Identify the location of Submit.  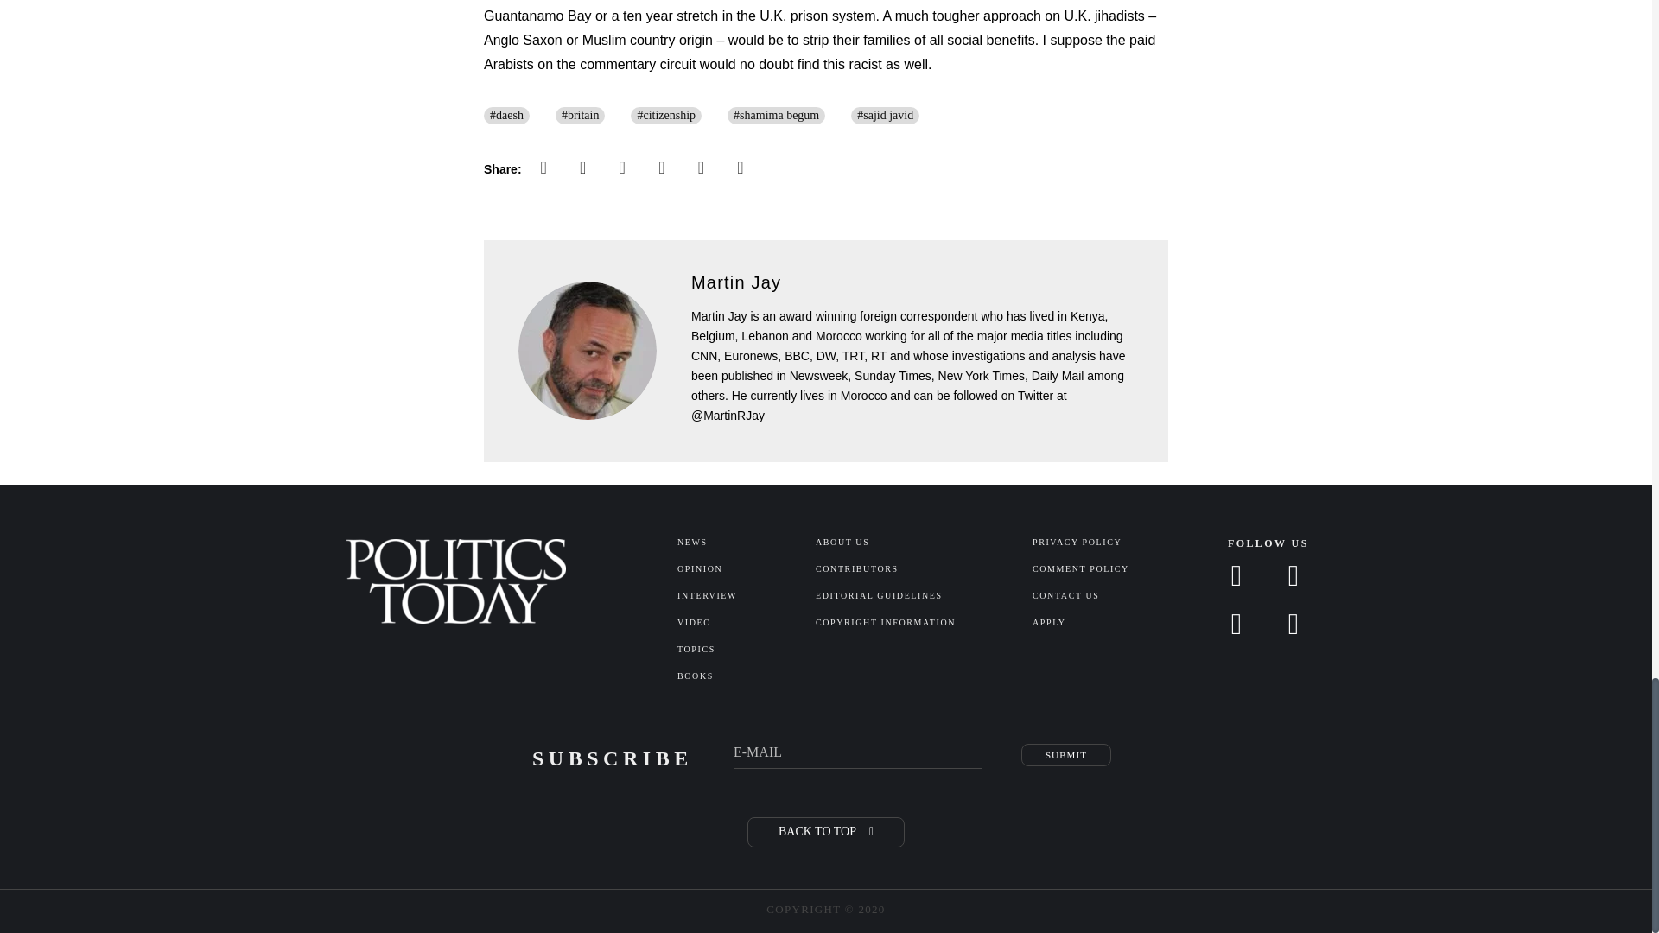
(1066, 754).